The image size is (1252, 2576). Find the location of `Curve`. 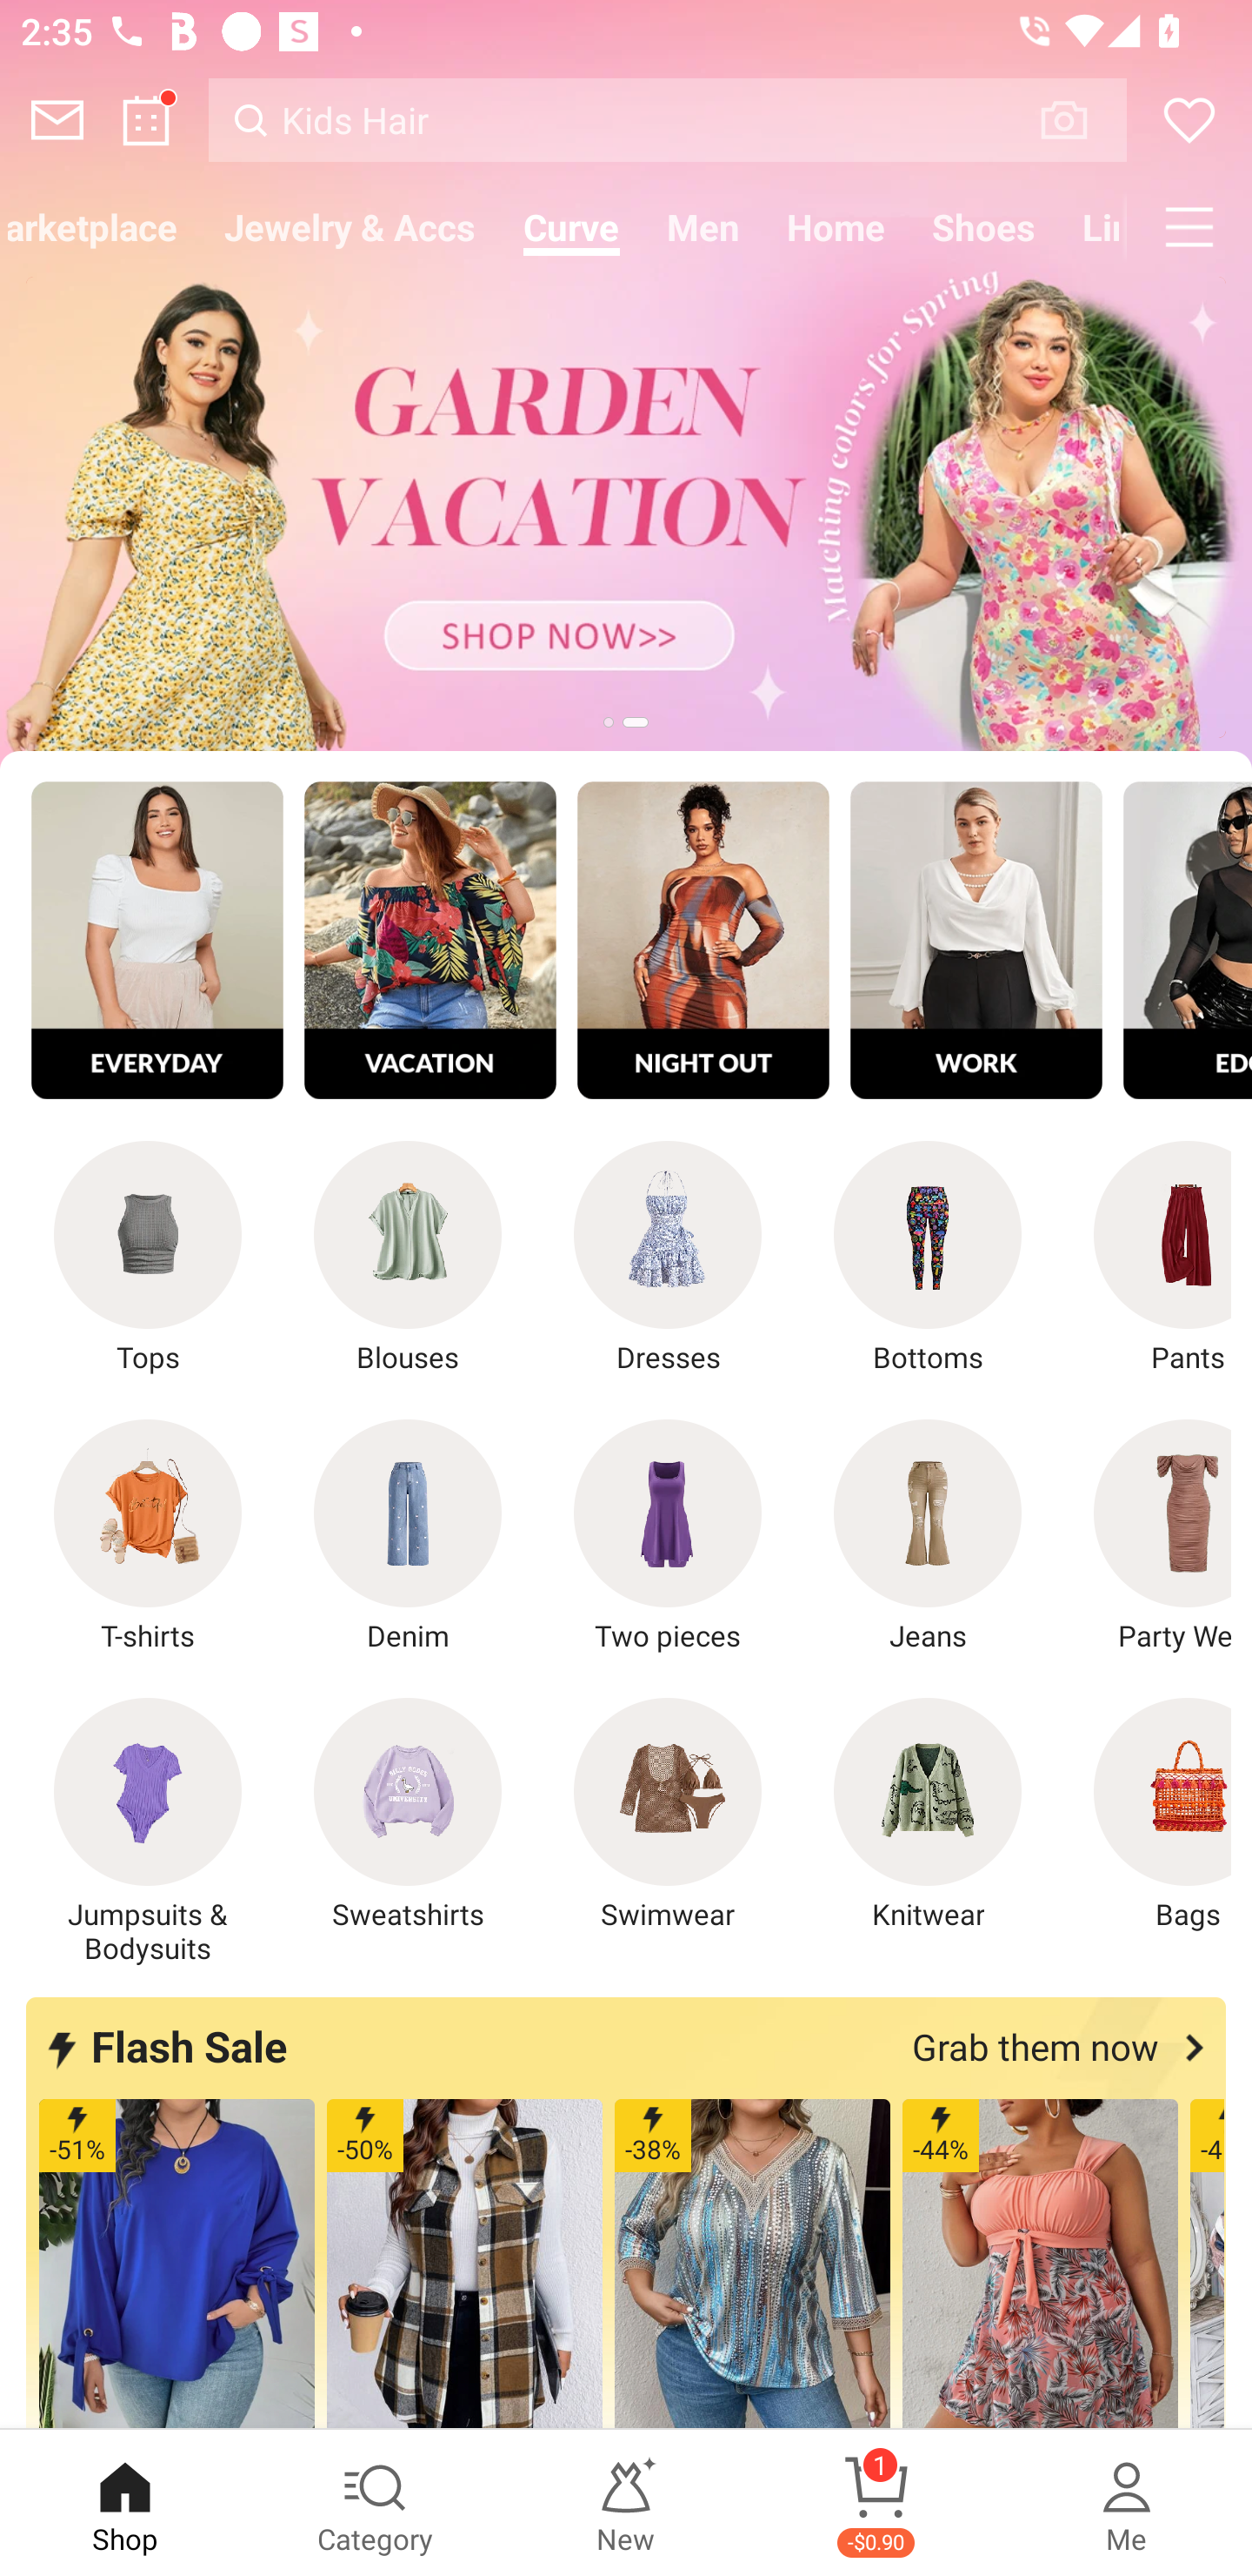

Curve is located at coordinates (571, 226).